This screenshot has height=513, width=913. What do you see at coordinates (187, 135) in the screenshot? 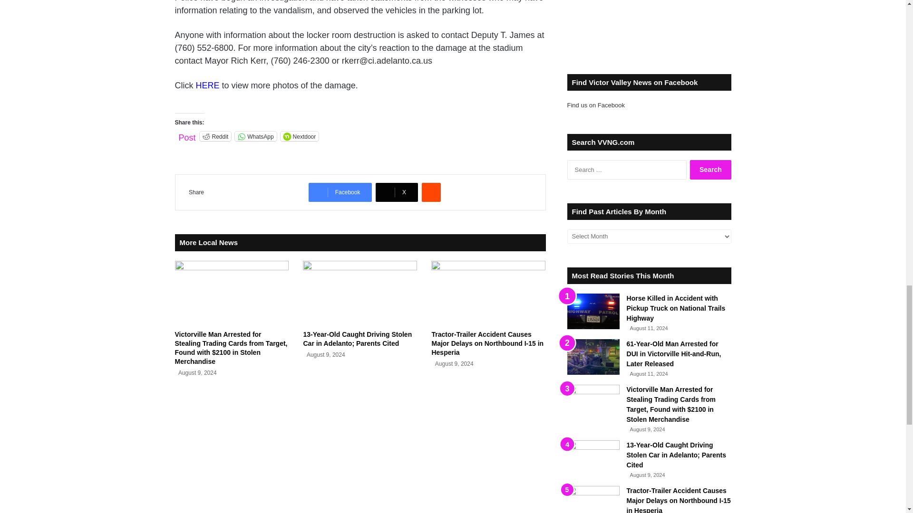
I see `Post` at bounding box center [187, 135].